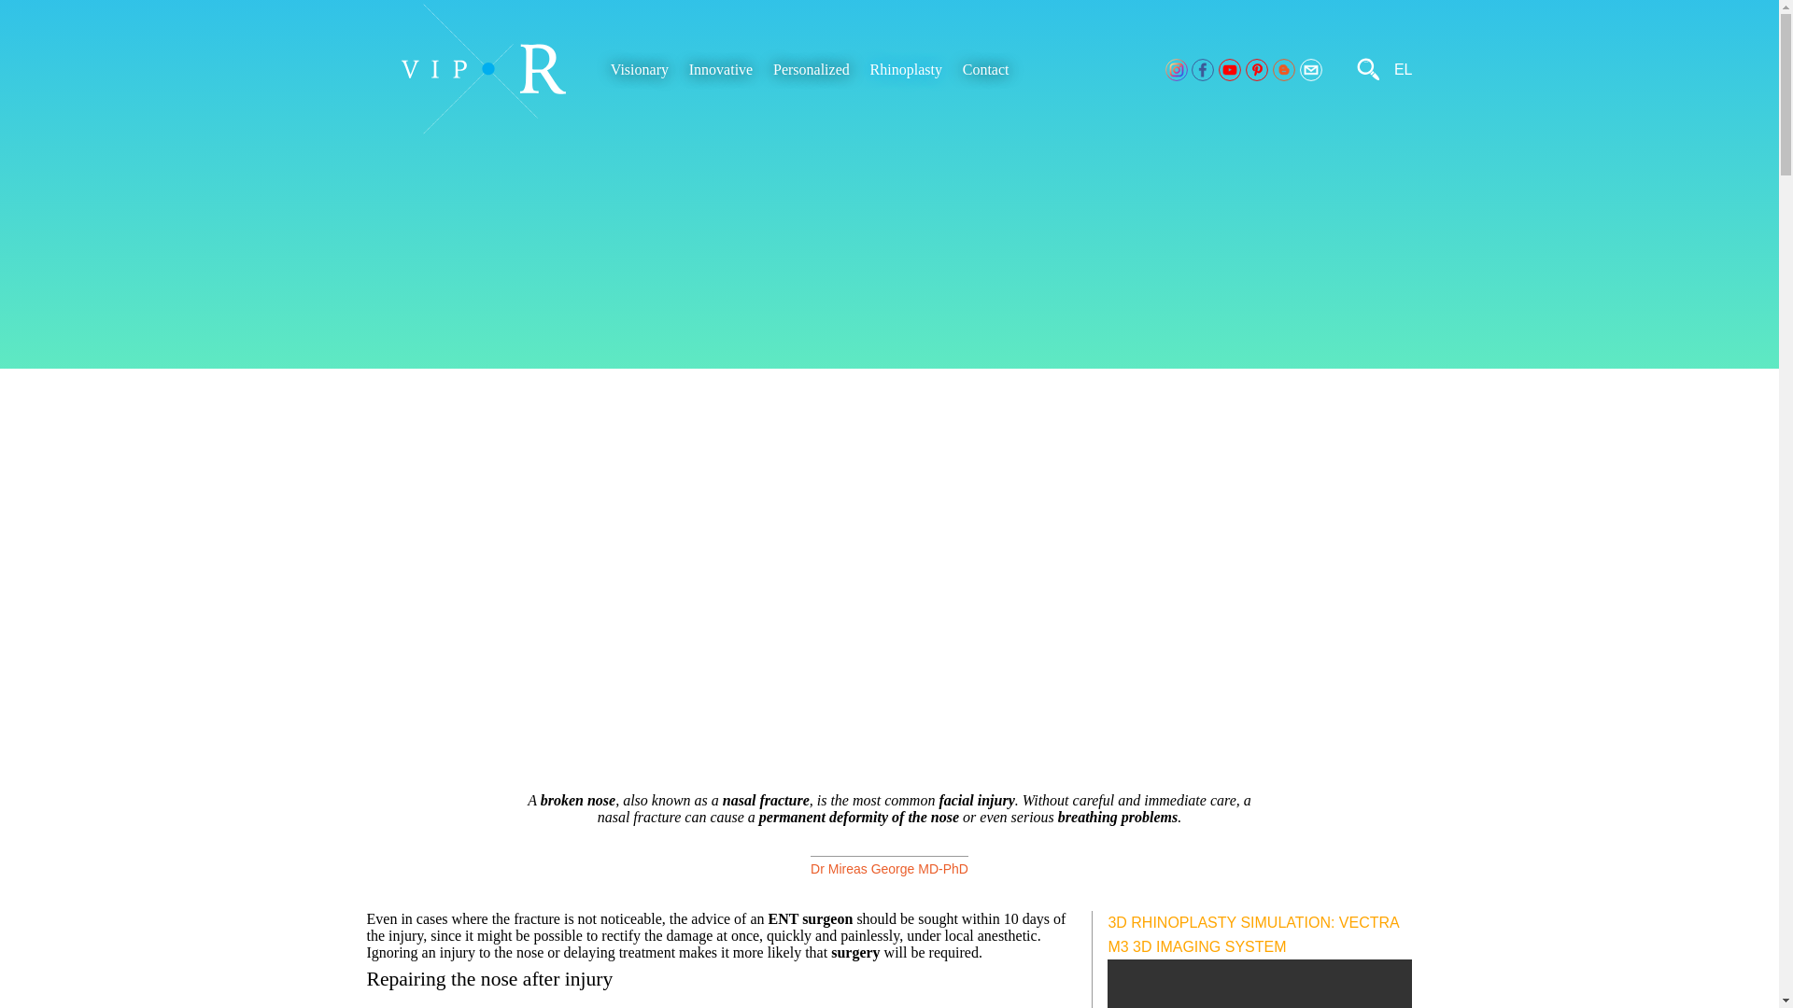 The width and height of the screenshot is (1793, 1008). I want to click on Personalized, so click(812, 69).